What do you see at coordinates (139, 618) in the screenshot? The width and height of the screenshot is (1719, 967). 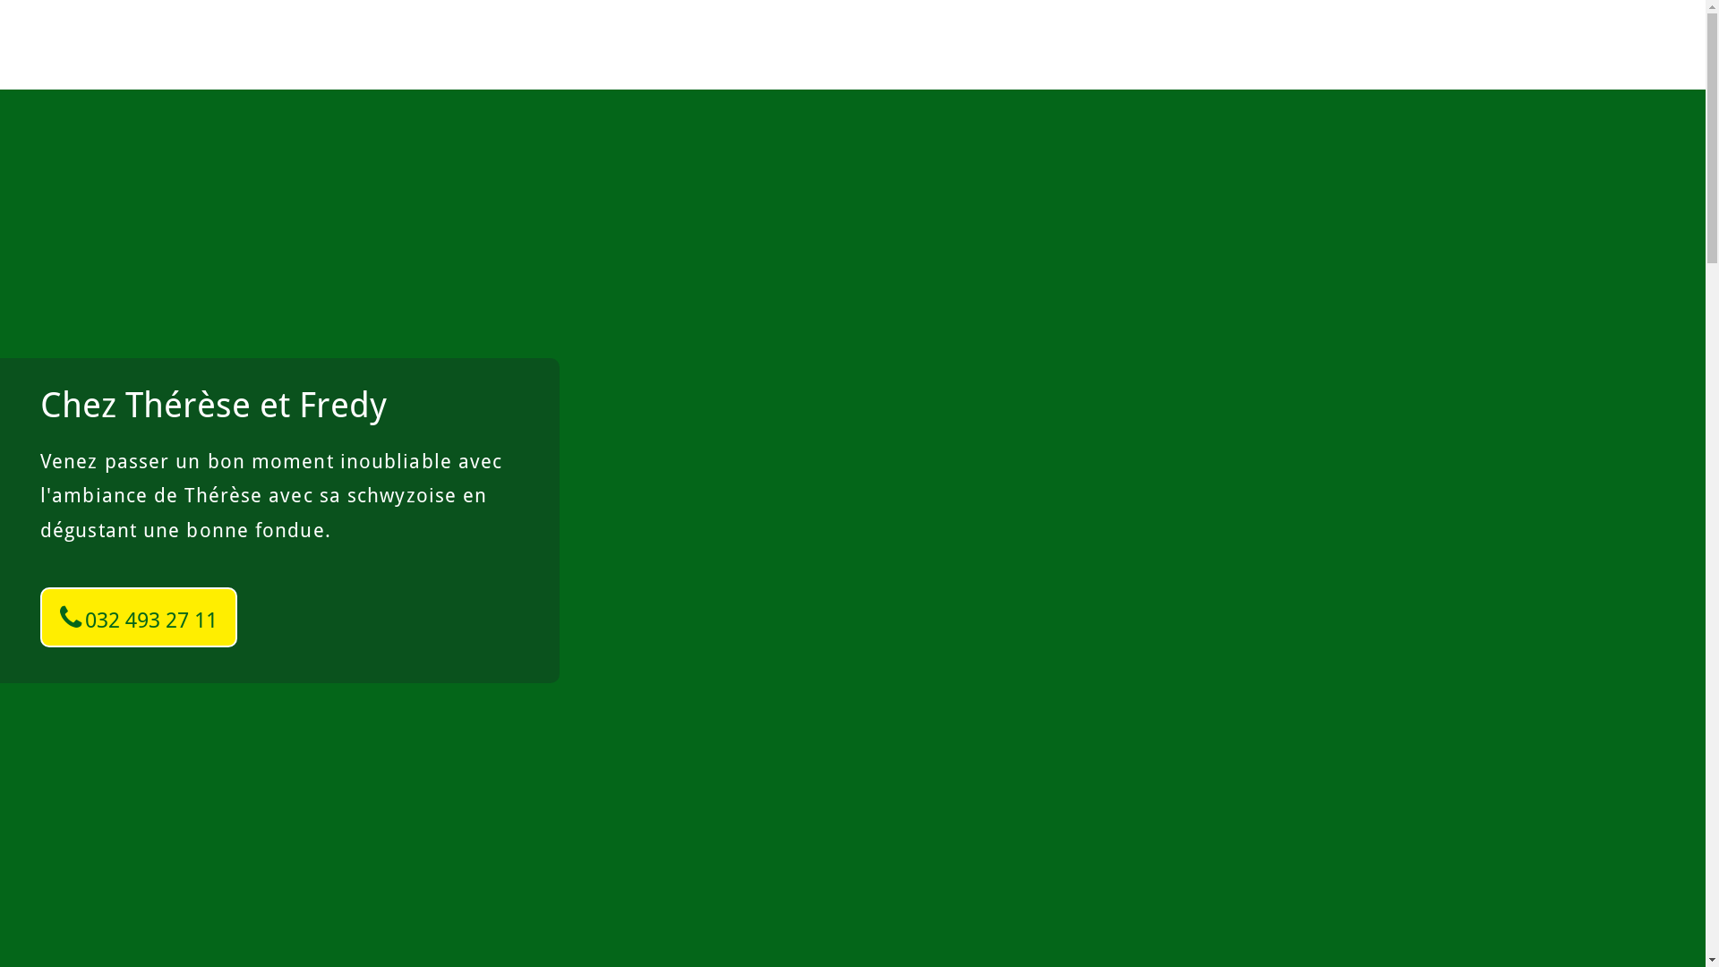 I see `032 493 27 11` at bounding box center [139, 618].